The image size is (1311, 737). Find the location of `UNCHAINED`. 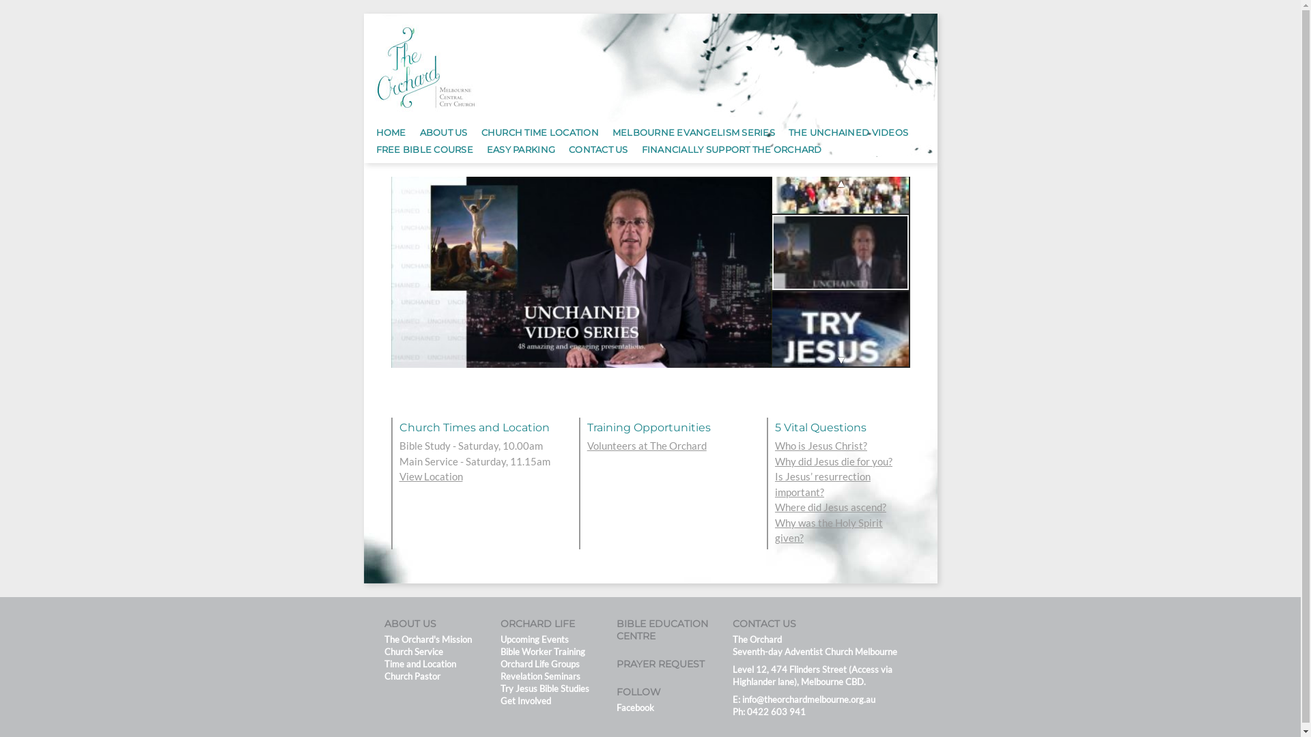

UNCHAINED is located at coordinates (581, 272).